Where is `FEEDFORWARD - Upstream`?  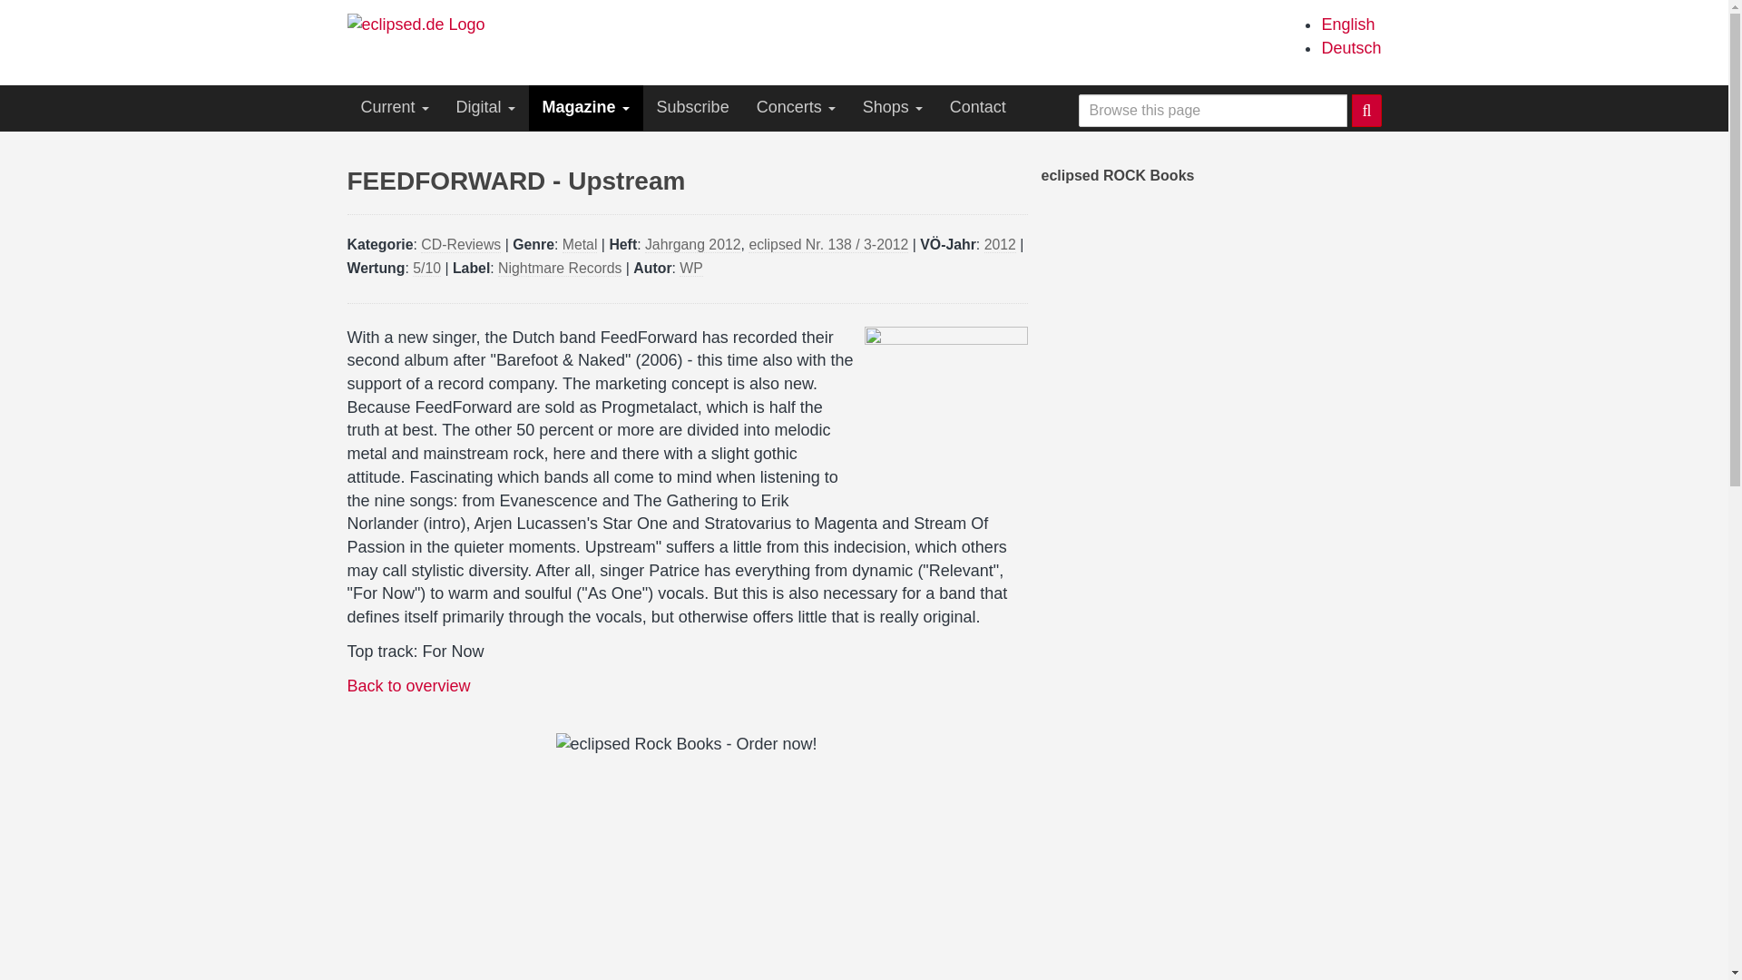
FEEDFORWARD - Upstream is located at coordinates (1346, 24).